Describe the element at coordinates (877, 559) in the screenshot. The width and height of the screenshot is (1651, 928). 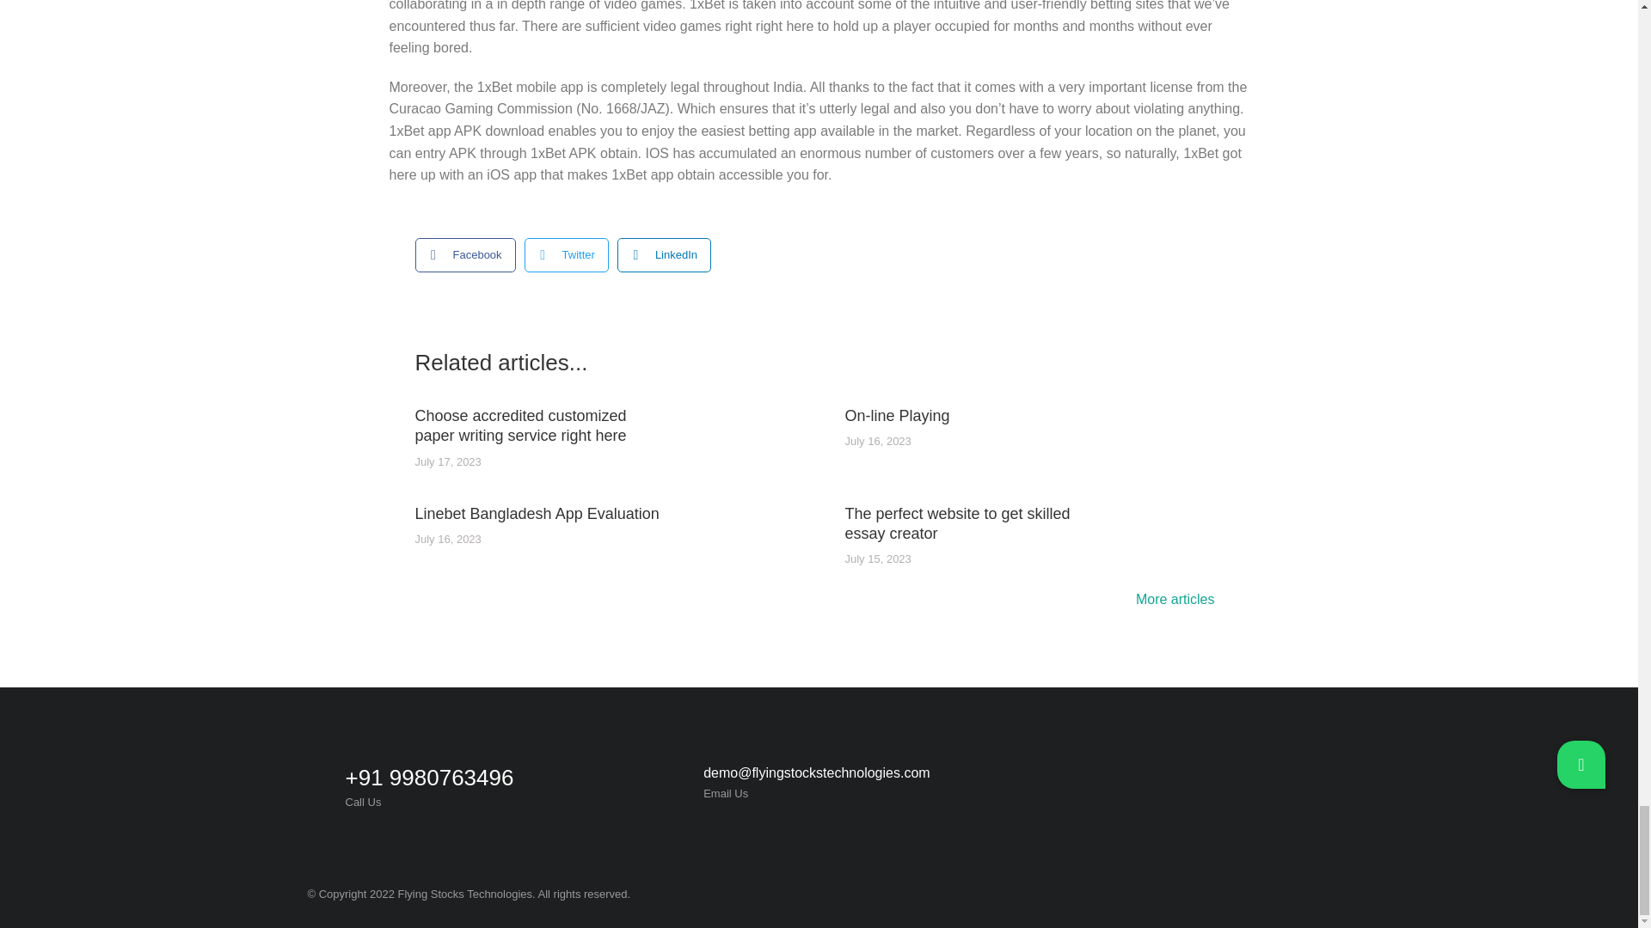
I see `12:00 am` at that location.